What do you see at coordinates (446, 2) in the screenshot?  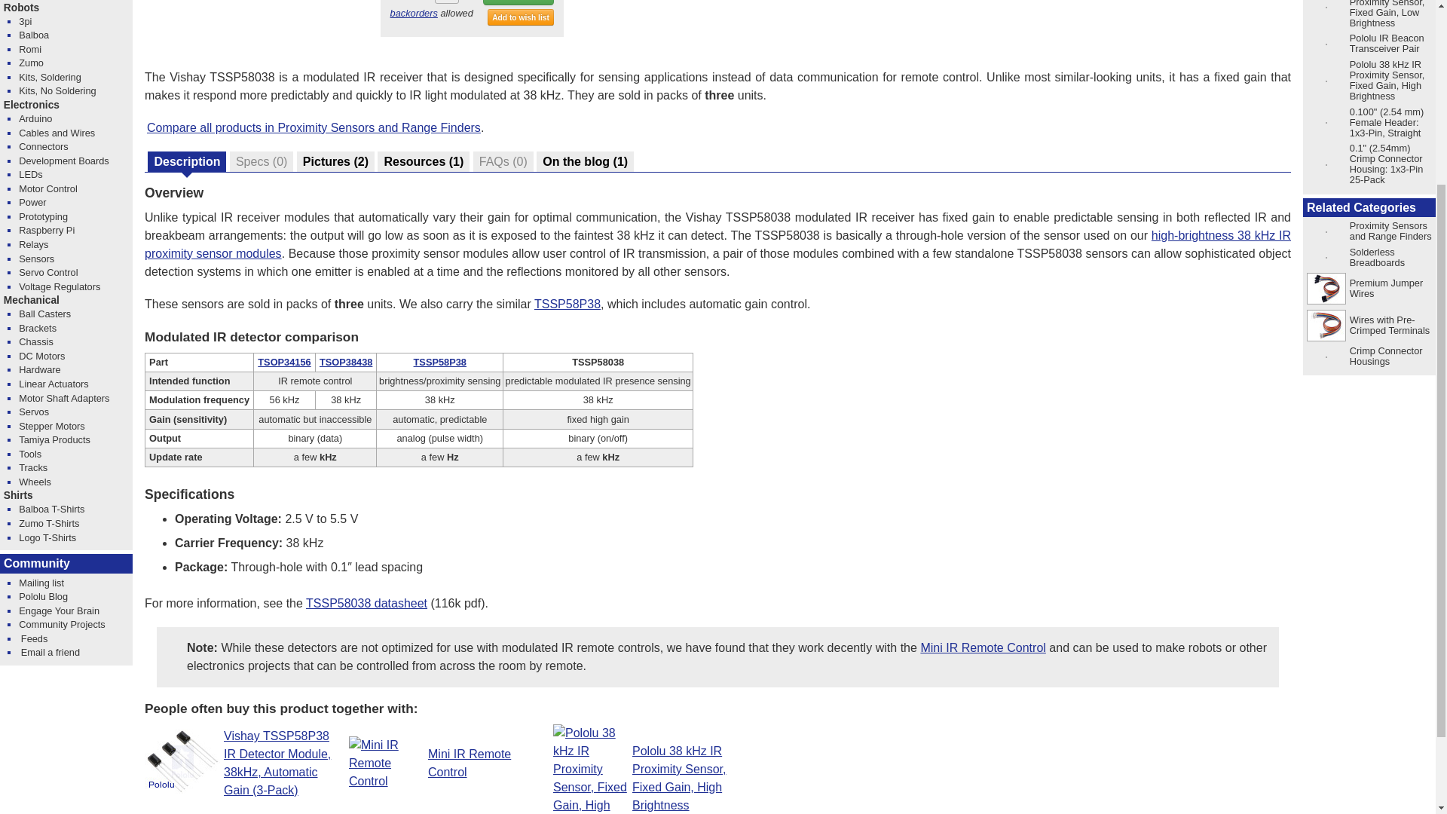 I see `1` at bounding box center [446, 2].